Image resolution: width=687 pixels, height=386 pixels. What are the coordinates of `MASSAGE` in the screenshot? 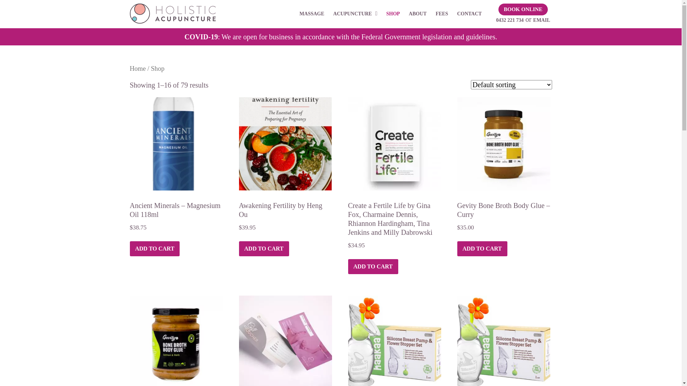 It's located at (312, 14).